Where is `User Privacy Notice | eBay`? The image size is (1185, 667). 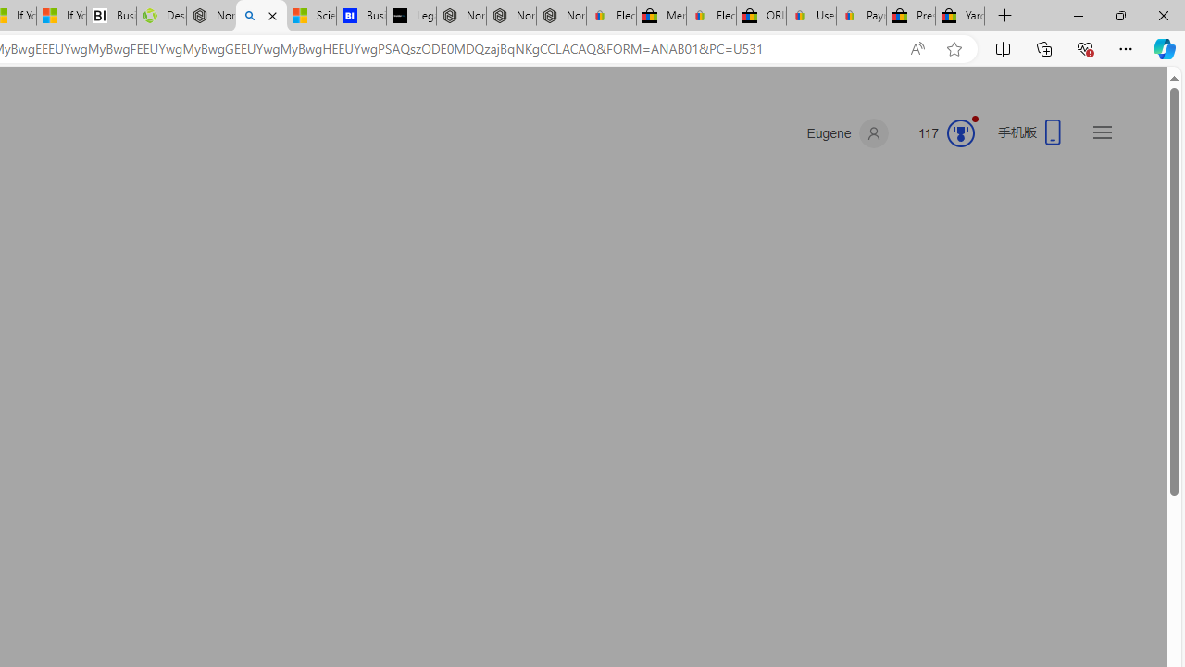 User Privacy Notice | eBay is located at coordinates (811, 17).